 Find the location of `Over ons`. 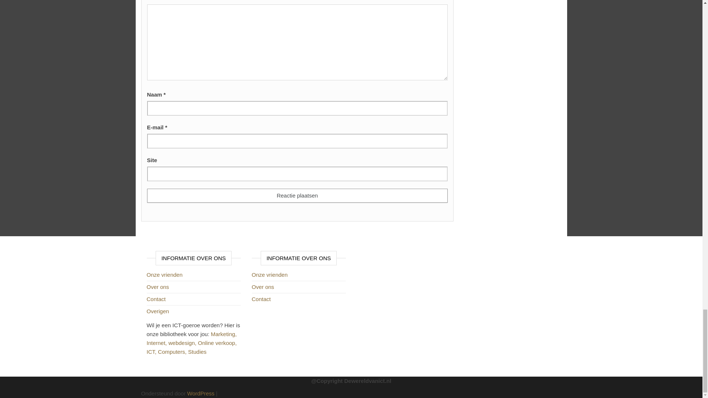

Over ons is located at coordinates (158, 287).